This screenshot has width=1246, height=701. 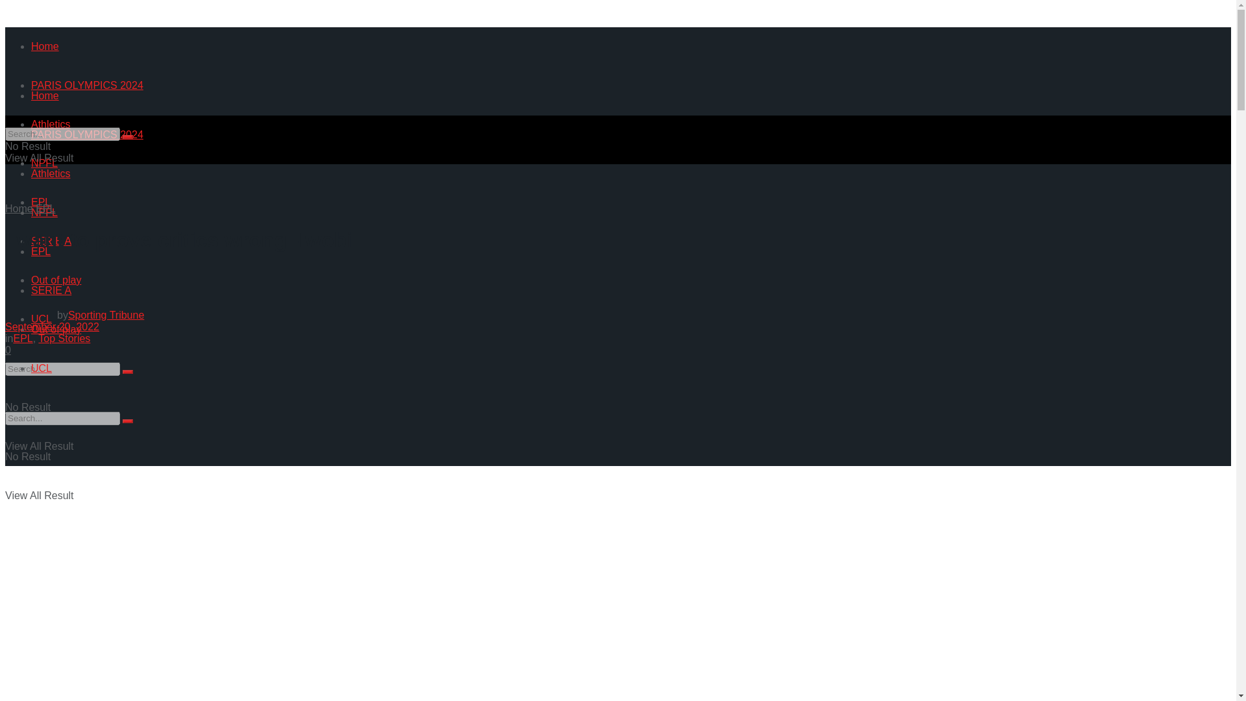 What do you see at coordinates (51, 289) in the screenshot?
I see `SERIE A` at bounding box center [51, 289].